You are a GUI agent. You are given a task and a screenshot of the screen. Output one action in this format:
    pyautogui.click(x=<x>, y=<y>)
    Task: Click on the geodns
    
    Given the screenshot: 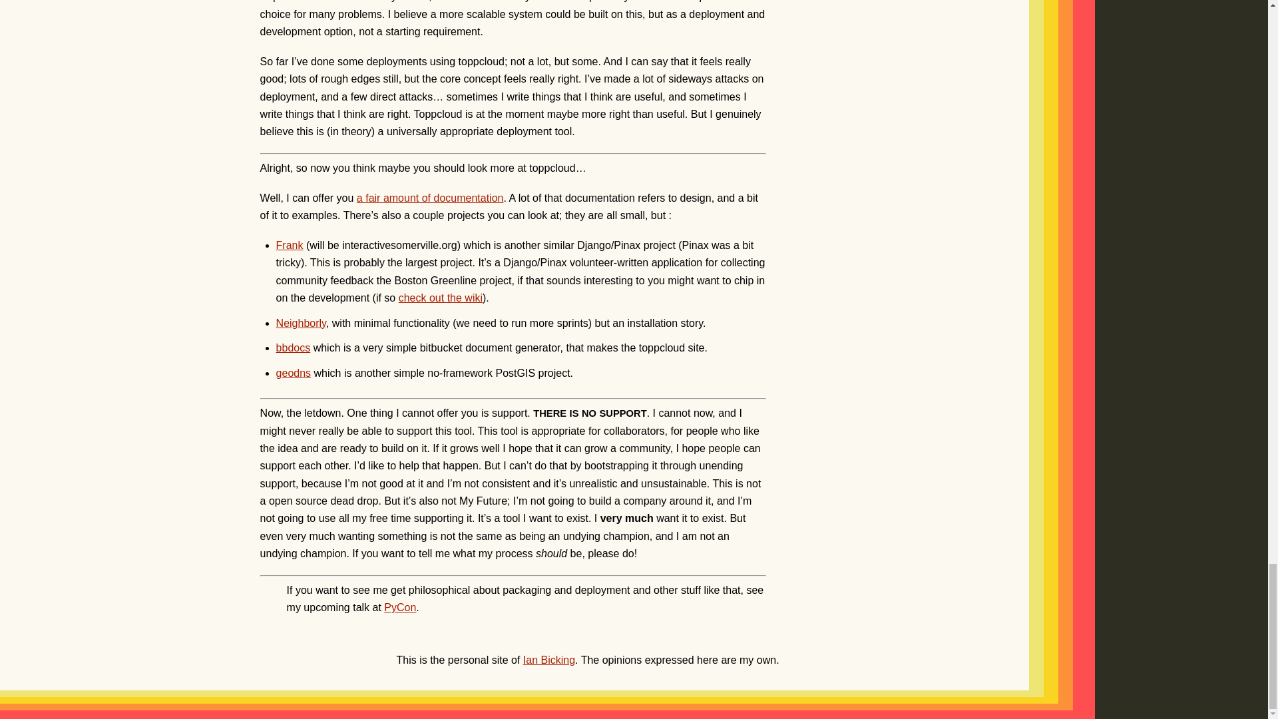 What is the action you would take?
    pyautogui.click(x=294, y=373)
    